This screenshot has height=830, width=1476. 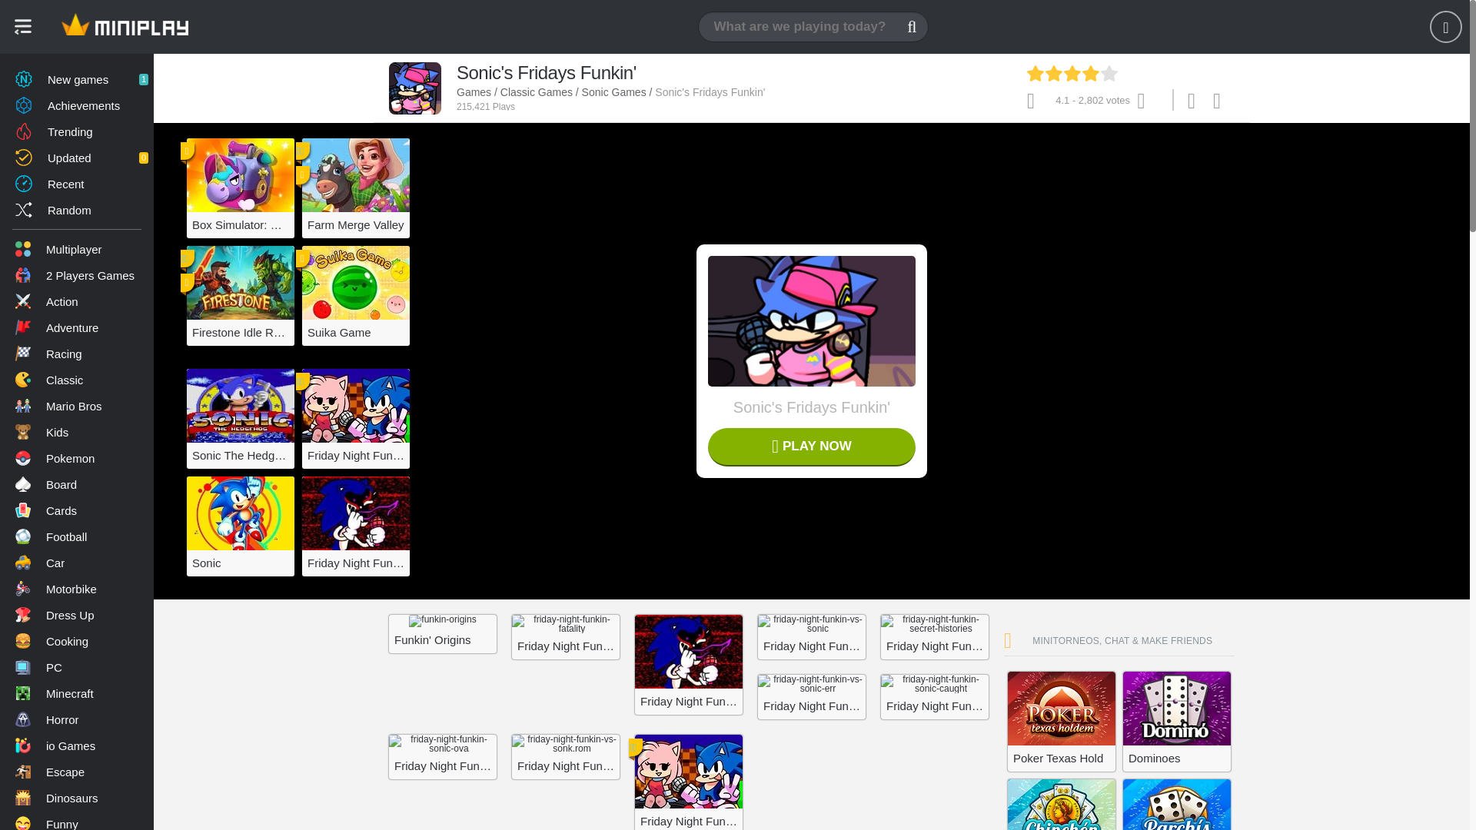 What do you see at coordinates (77, 510) in the screenshot?
I see `Card Games` at bounding box center [77, 510].